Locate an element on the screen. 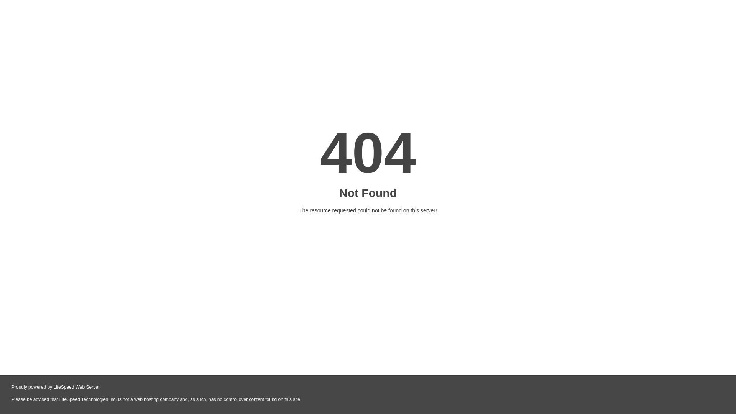 This screenshot has width=736, height=414. LiteSpeed Web Server is located at coordinates (77, 387).